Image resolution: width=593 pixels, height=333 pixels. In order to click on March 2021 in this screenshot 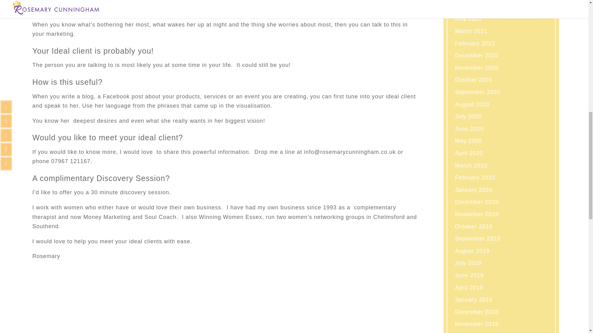, I will do `click(471, 31)`.